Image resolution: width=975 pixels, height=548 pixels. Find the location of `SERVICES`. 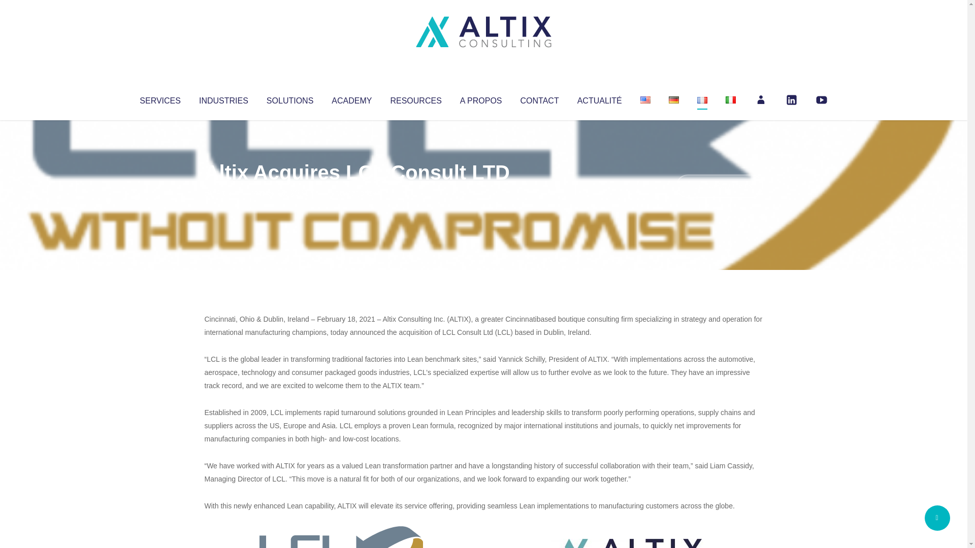

SERVICES is located at coordinates (159, 98).